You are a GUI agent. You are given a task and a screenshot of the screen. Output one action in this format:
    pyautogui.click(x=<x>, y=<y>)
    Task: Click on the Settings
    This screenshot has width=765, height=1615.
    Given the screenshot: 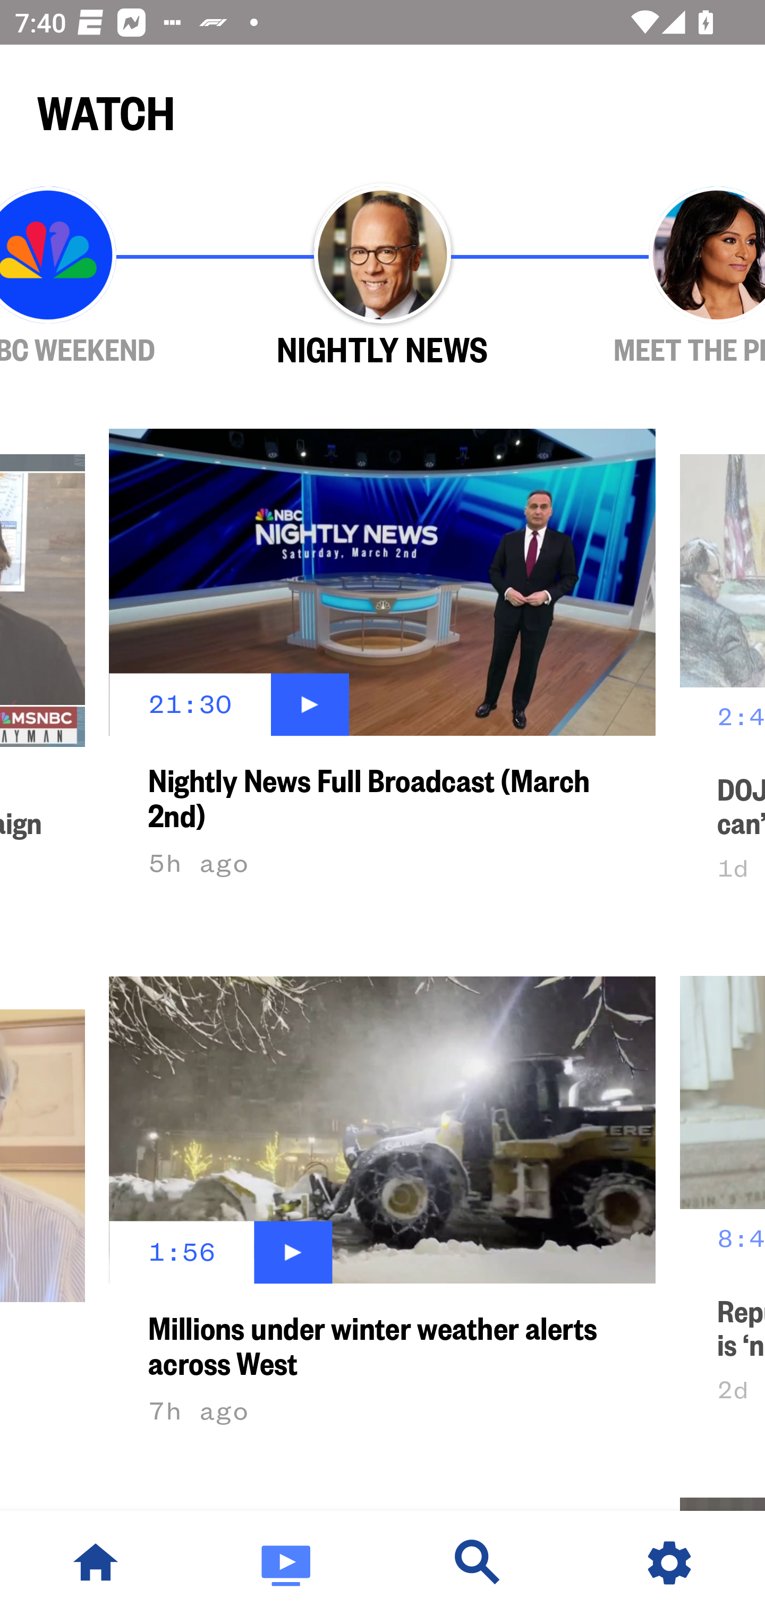 What is the action you would take?
    pyautogui.click(x=669, y=1563)
    